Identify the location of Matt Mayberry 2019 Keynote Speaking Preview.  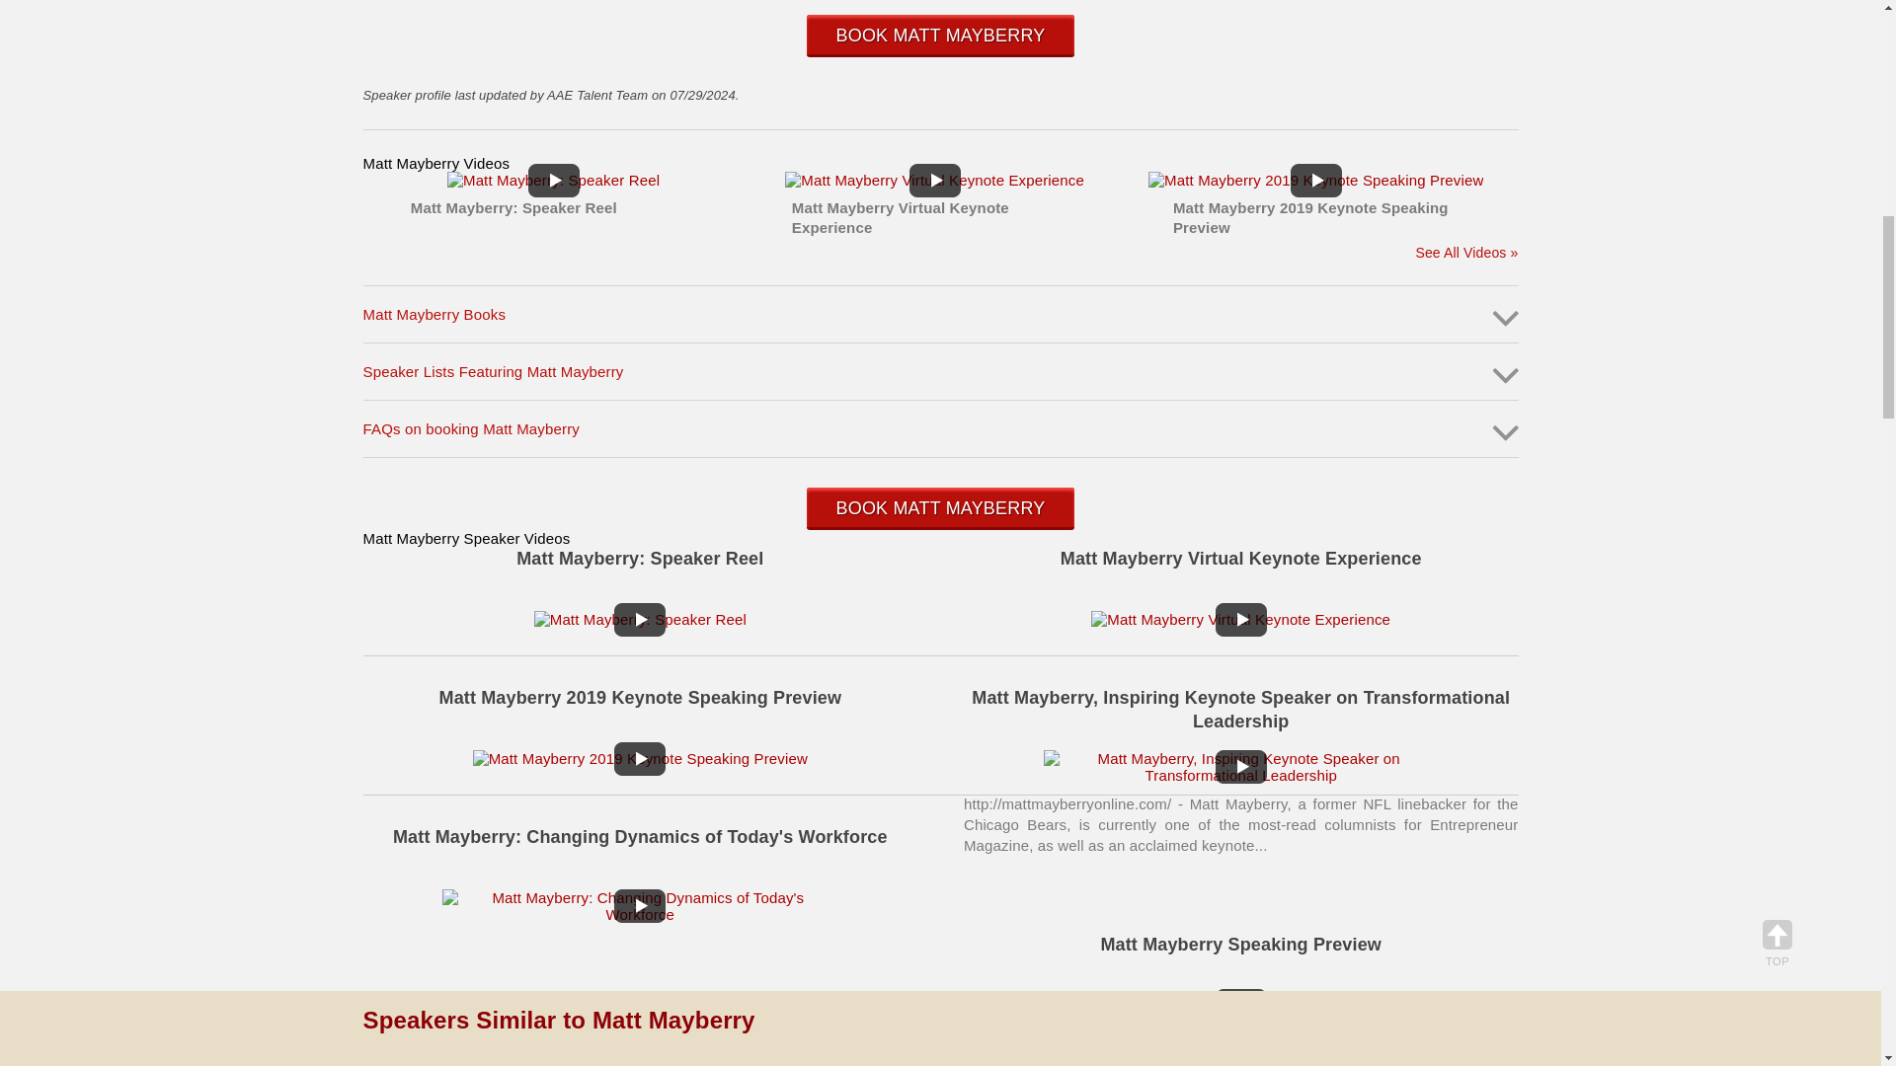
(640, 758).